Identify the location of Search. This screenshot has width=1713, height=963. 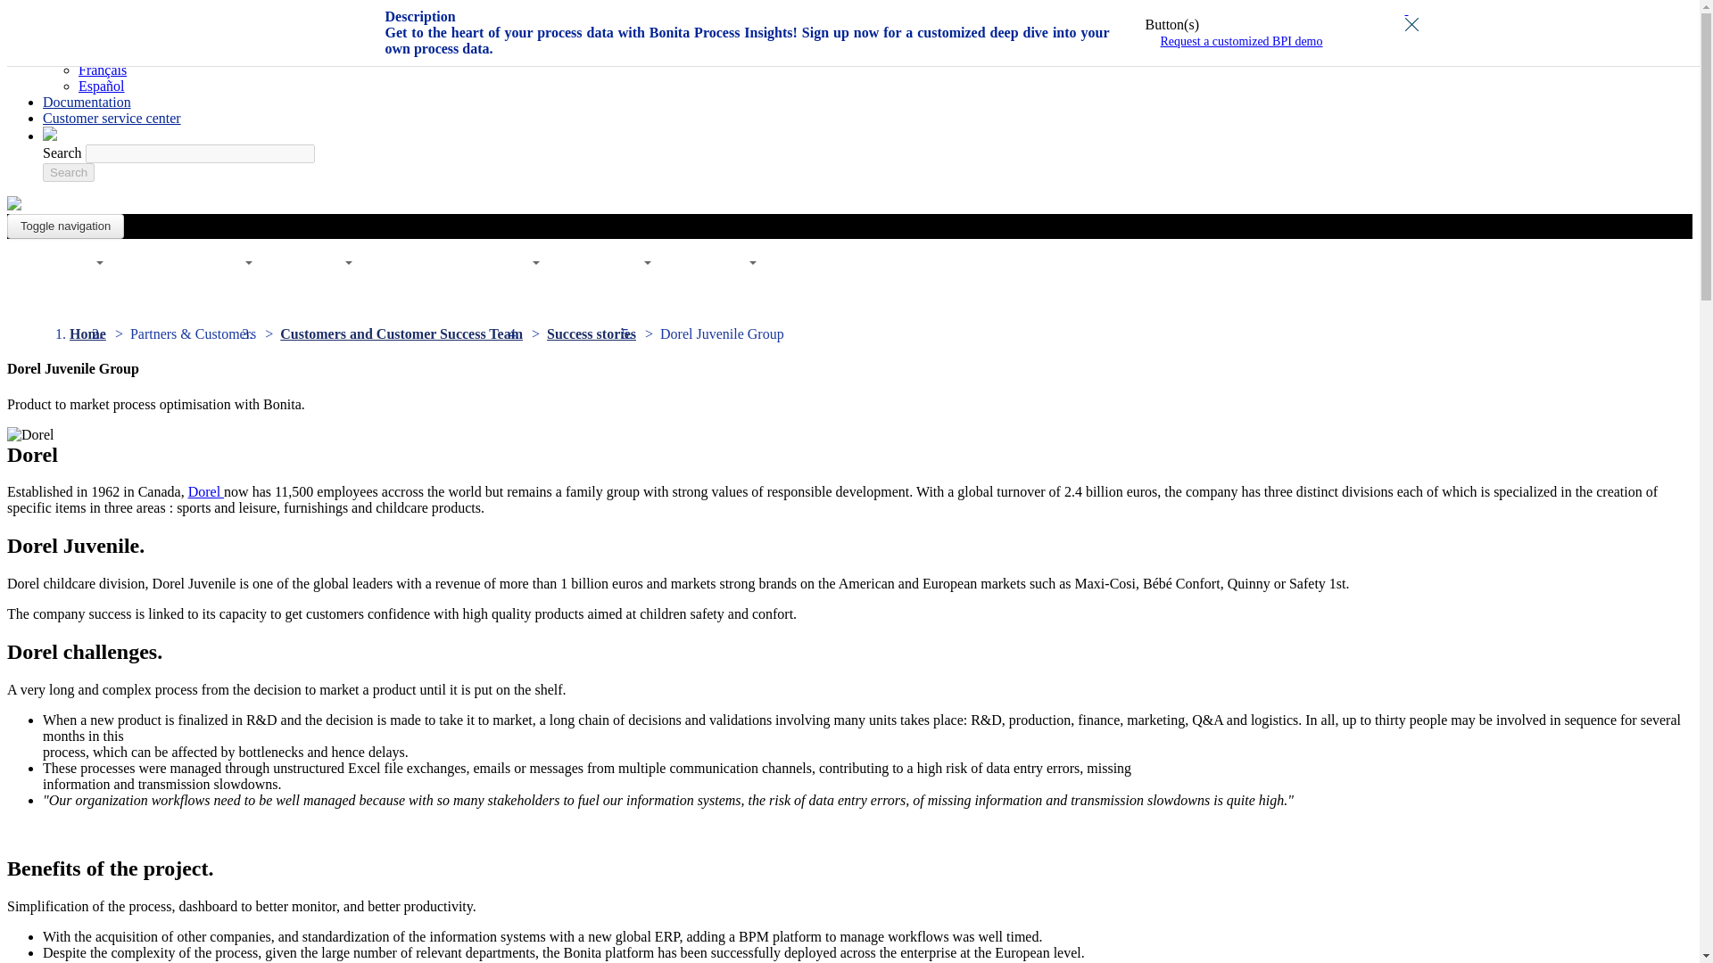
(68, 172).